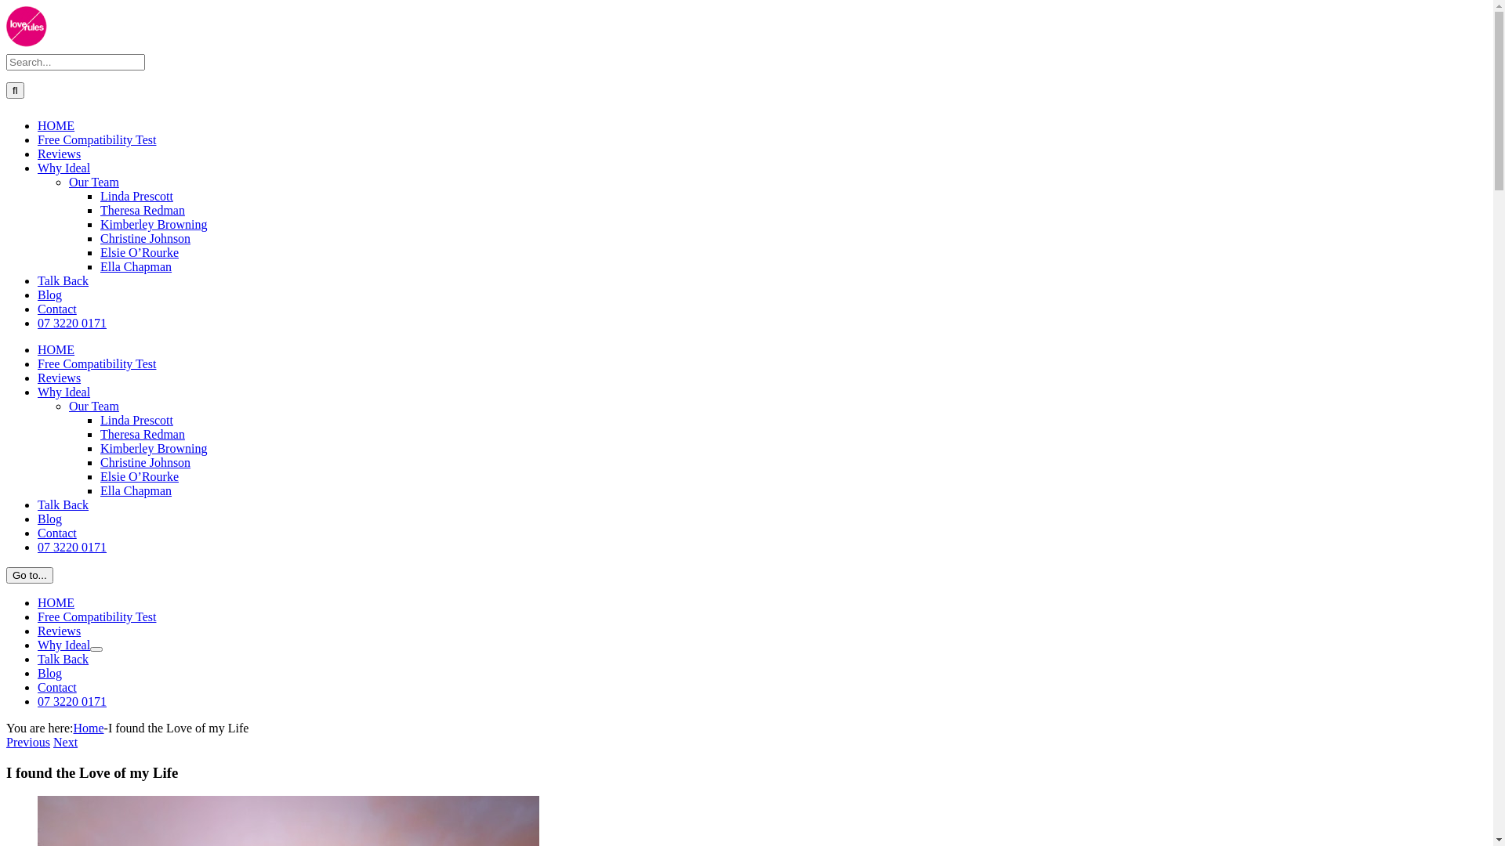 This screenshot has width=1505, height=846. Describe the element at coordinates (56, 603) in the screenshot. I see `HOME` at that location.